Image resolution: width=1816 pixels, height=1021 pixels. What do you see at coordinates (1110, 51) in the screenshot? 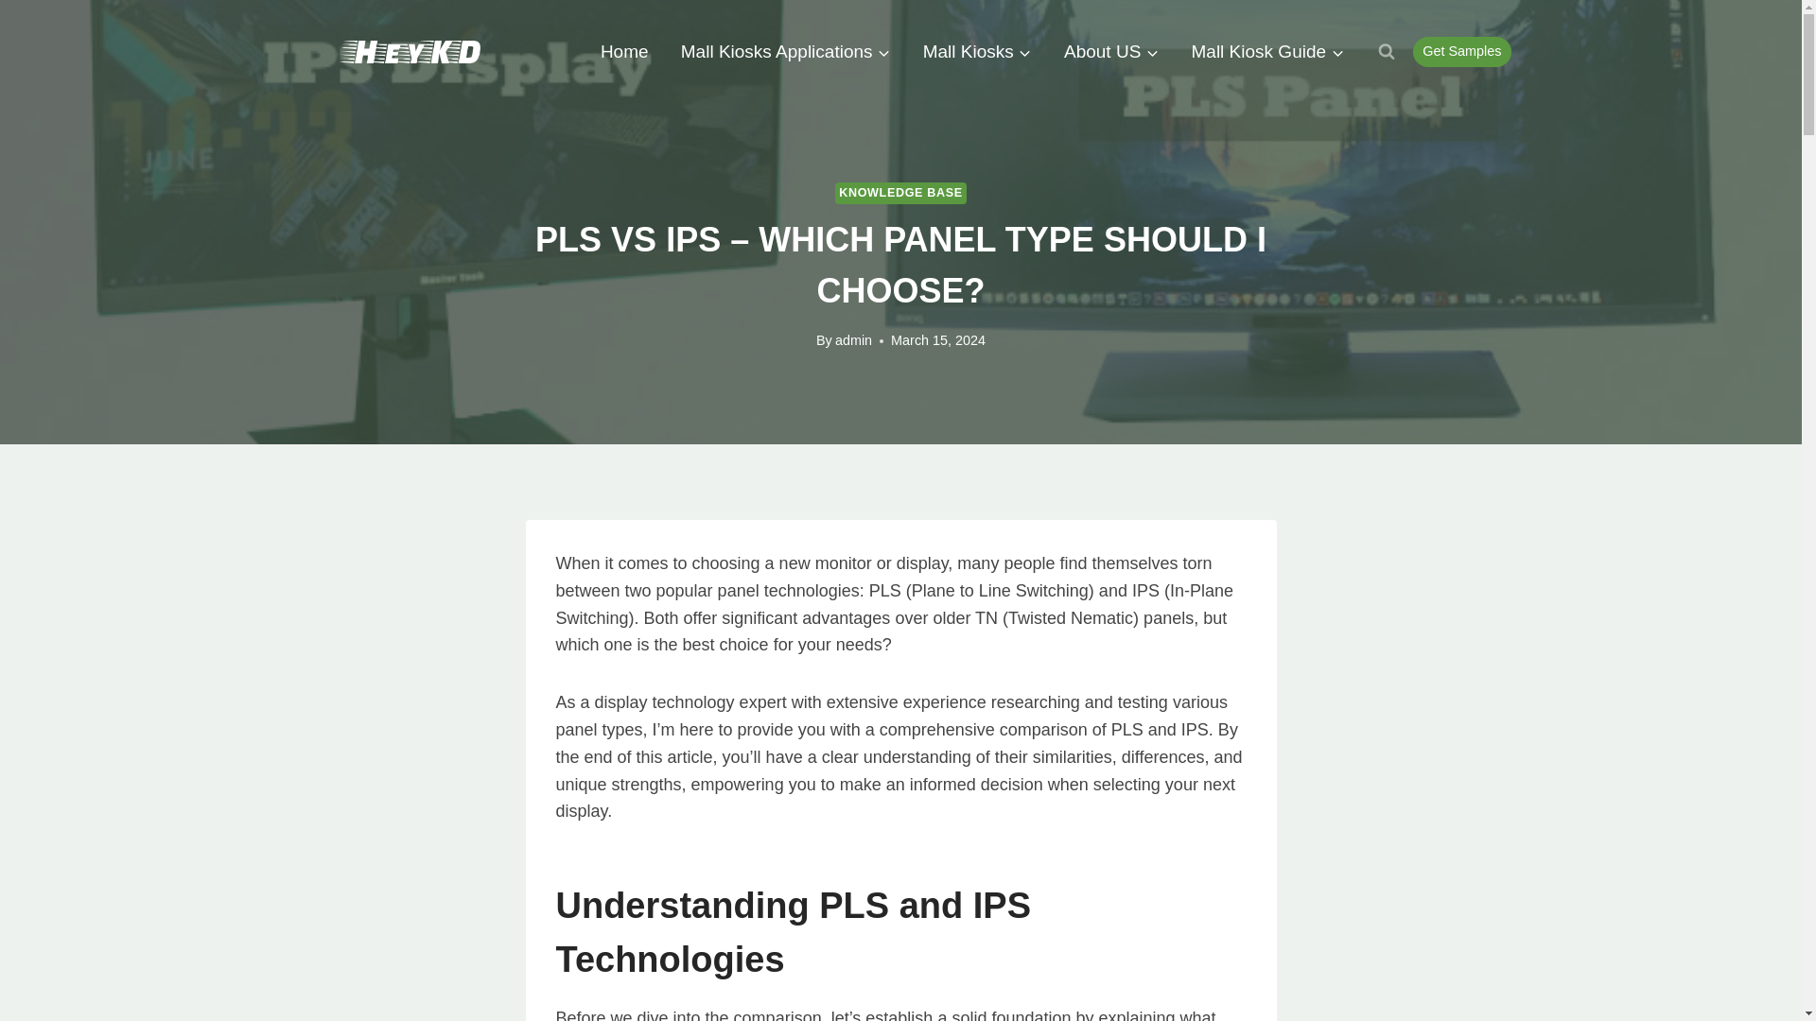
I see `About US` at bounding box center [1110, 51].